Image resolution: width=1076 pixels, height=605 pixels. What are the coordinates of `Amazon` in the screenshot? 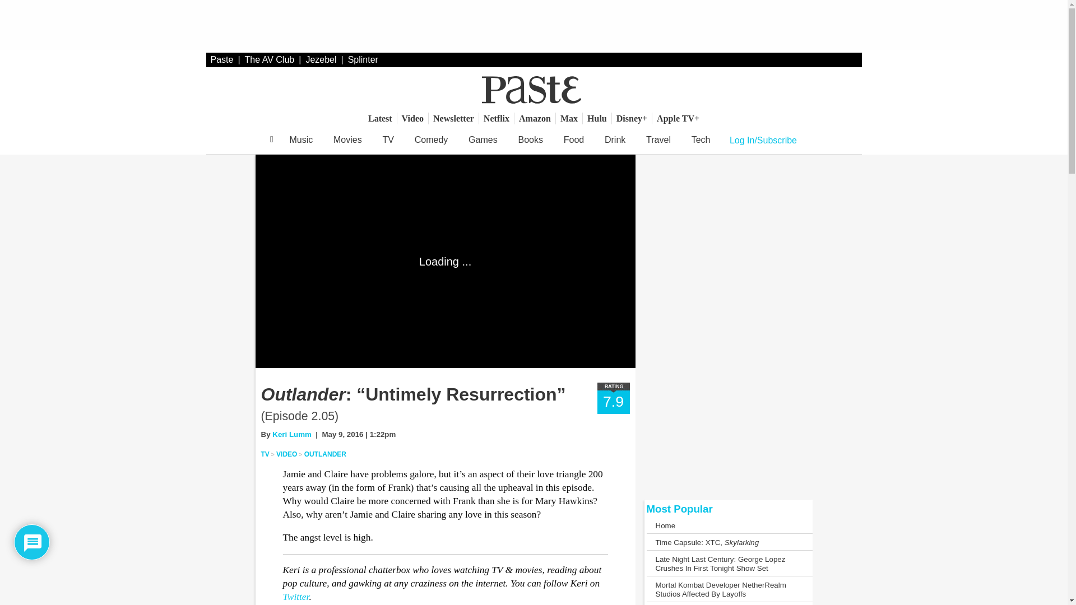 It's located at (535, 118).